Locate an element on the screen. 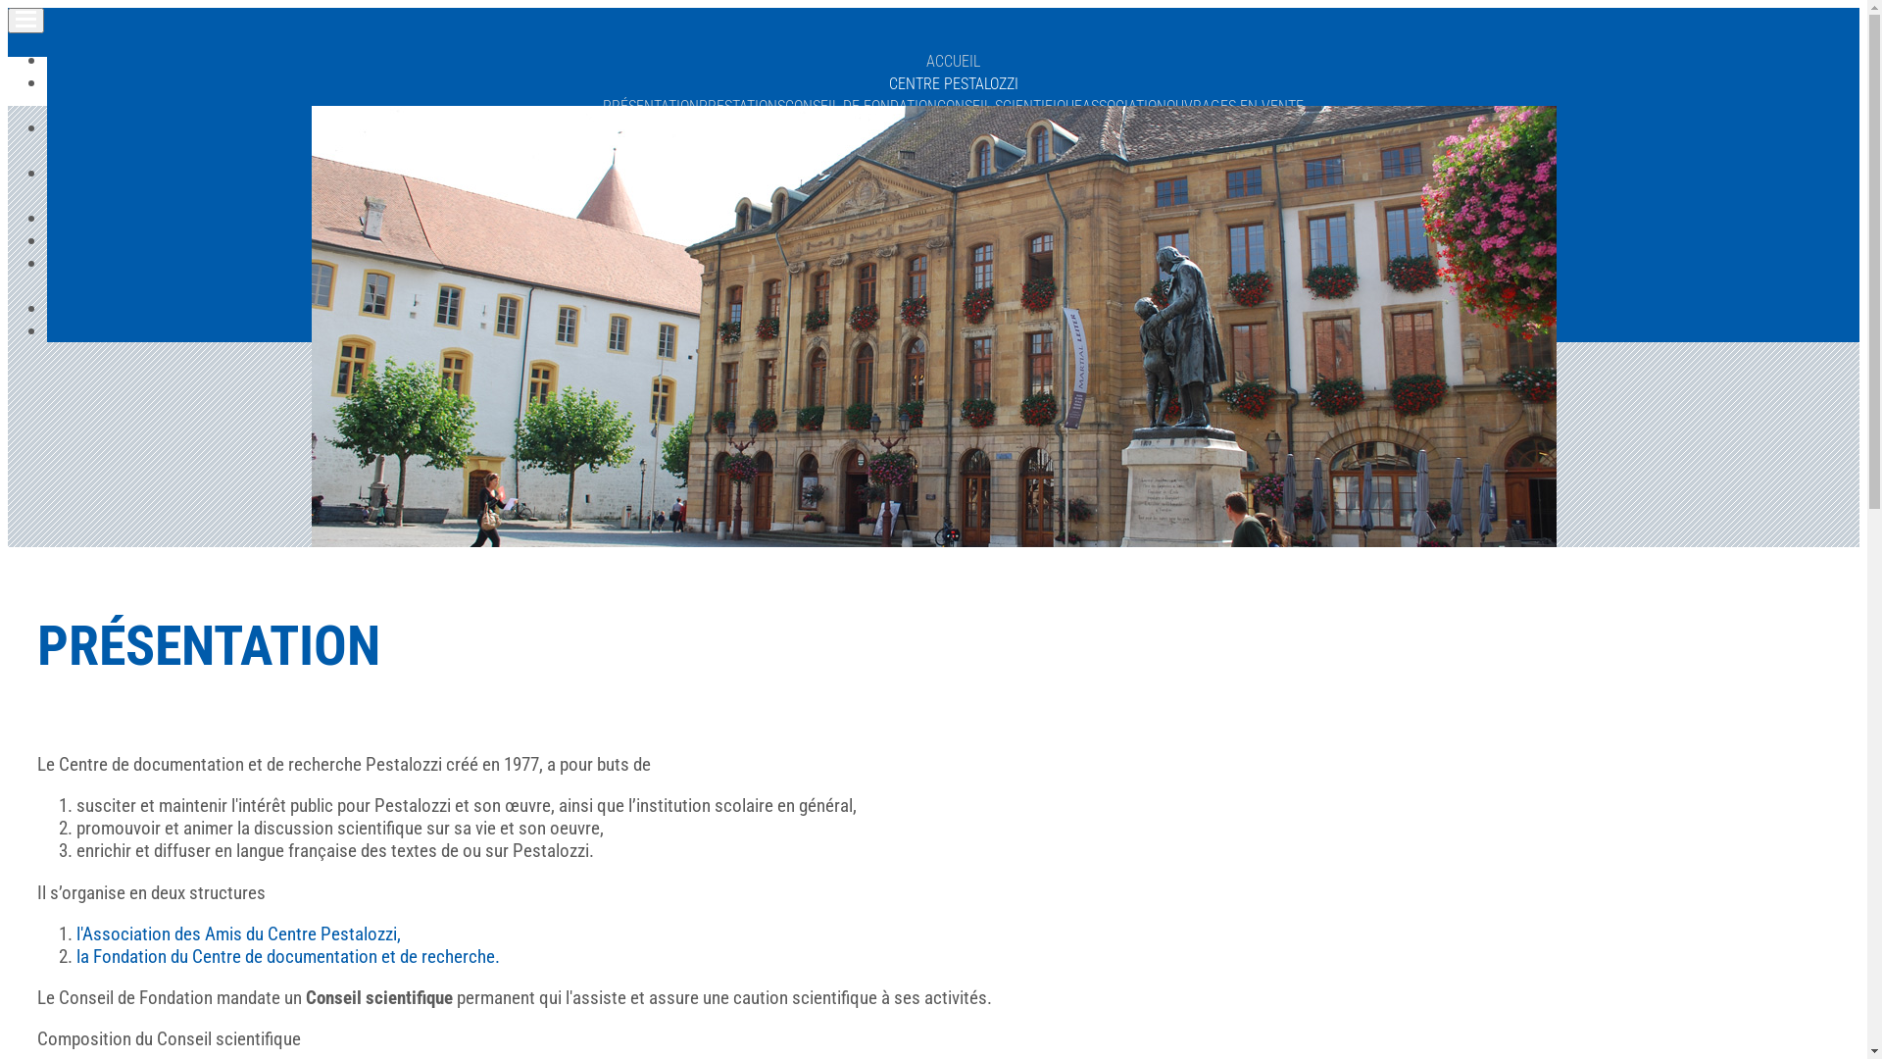 This screenshot has width=1882, height=1059. ACCUEIL is located at coordinates (953, 61).